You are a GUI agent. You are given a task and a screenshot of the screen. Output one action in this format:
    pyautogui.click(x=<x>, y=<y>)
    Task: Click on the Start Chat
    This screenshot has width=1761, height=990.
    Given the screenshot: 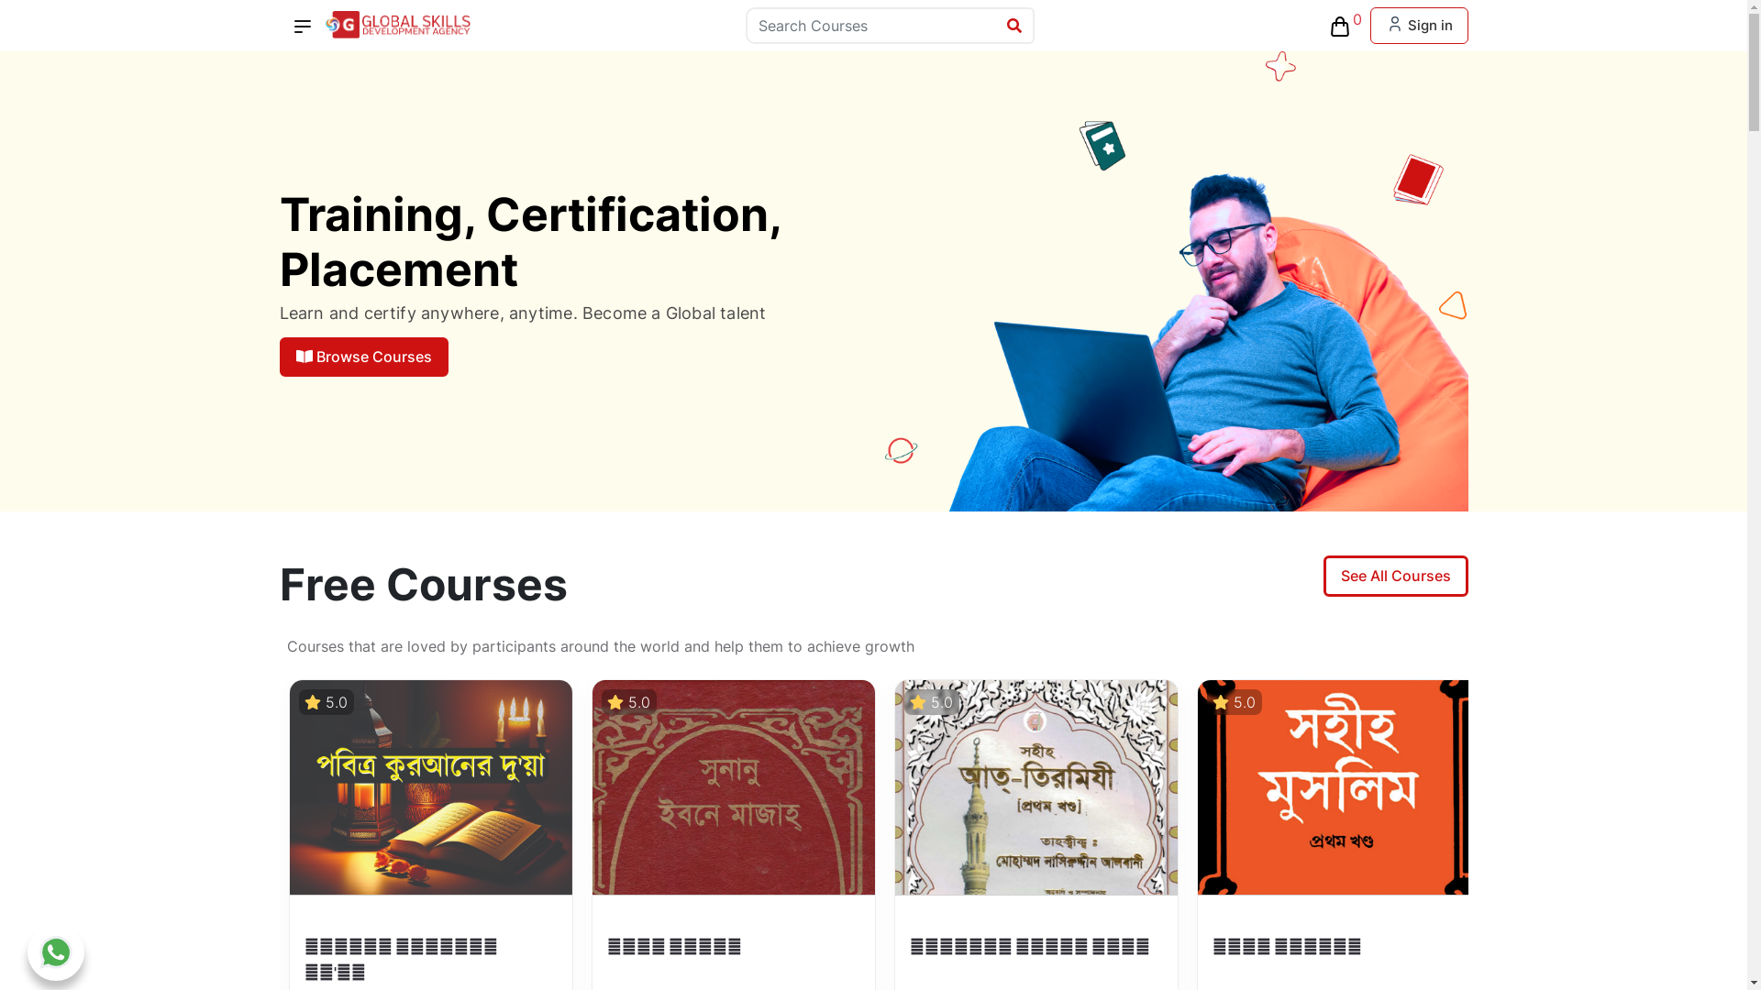 What is the action you would take?
    pyautogui.click(x=56, y=952)
    